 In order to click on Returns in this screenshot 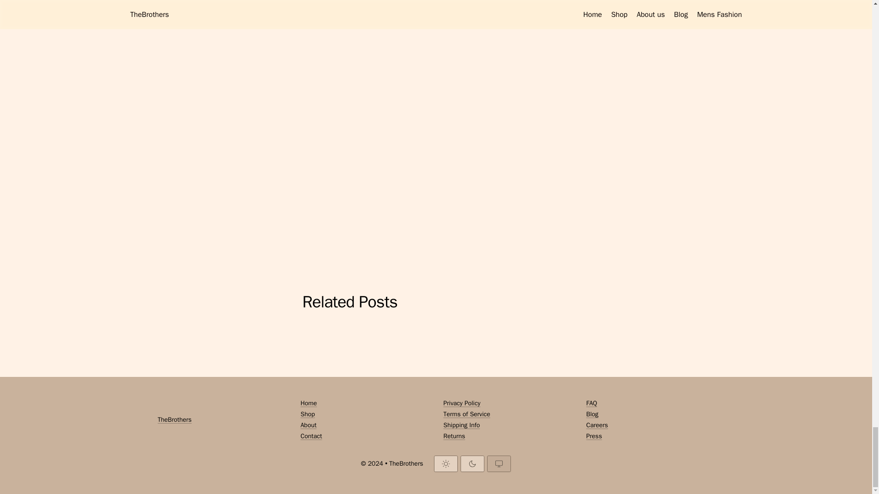, I will do `click(507, 436)`.